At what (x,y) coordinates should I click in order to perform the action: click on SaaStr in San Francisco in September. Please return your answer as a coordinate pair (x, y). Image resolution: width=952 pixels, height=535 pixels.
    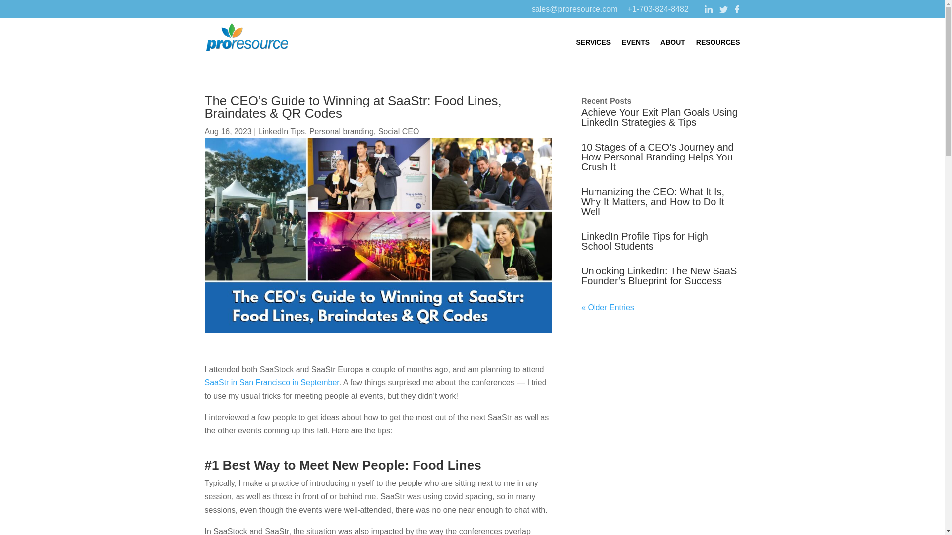
    Looking at the image, I should click on (272, 382).